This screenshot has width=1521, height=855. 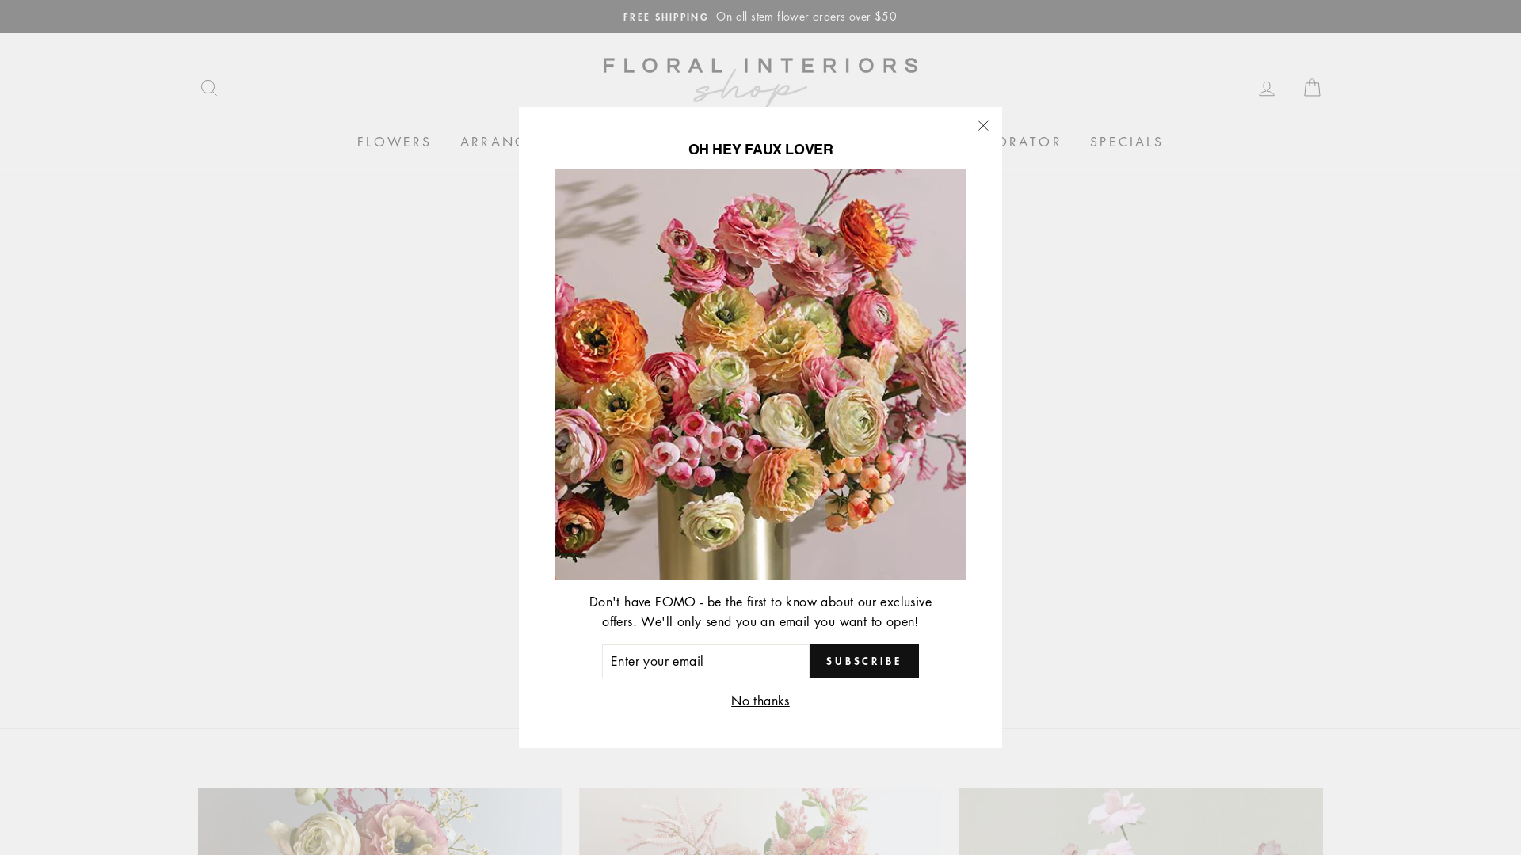 What do you see at coordinates (1267, 87) in the screenshot?
I see `LOG IN` at bounding box center [1267, 87].